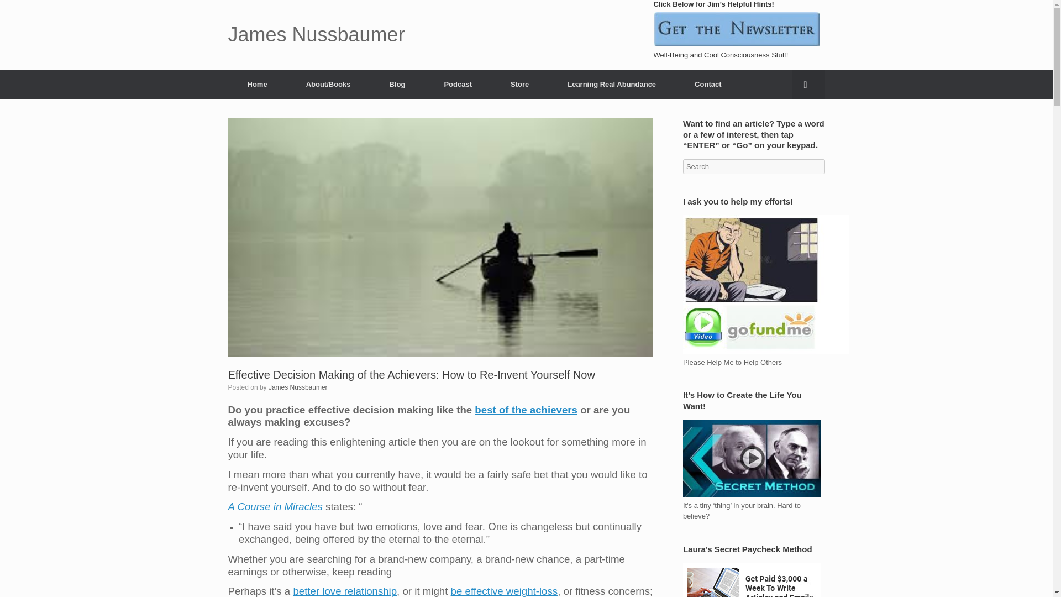 Image resolution: width=1061 pixels, height=597 pixels. What do you see at coordinates (611, 84) in the screenshot?
I see `Learning Real Abundance` at bounding box center [611, 84].